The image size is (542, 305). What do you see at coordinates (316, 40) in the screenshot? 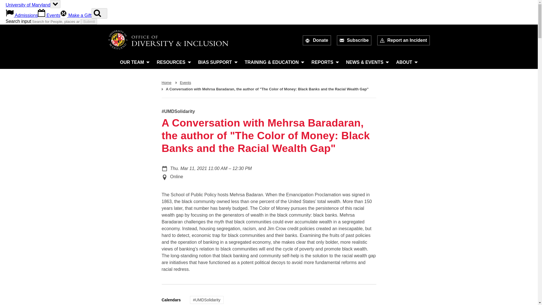
I see `Donate` at bounding box center [316, 40].